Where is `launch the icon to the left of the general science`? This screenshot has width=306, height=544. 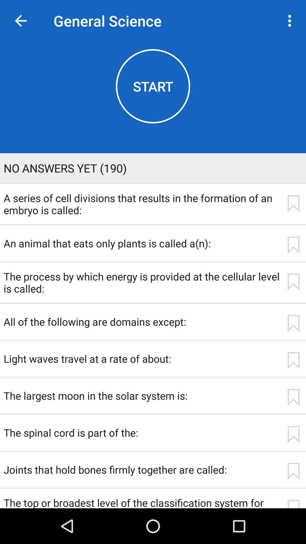
launch the icon to the left of the general science is located at coordinates (21, 21).